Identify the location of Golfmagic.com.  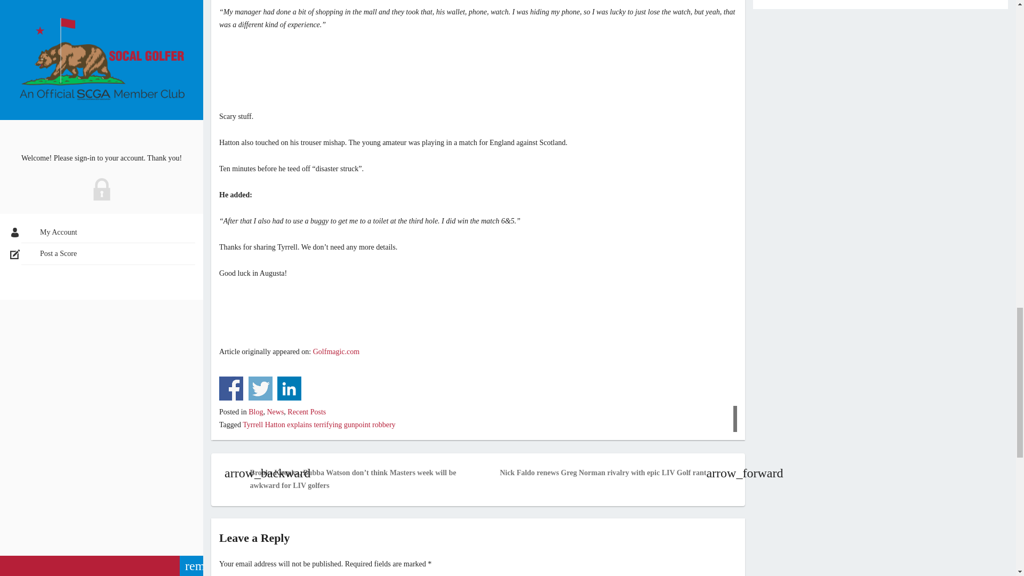
(336, 352).